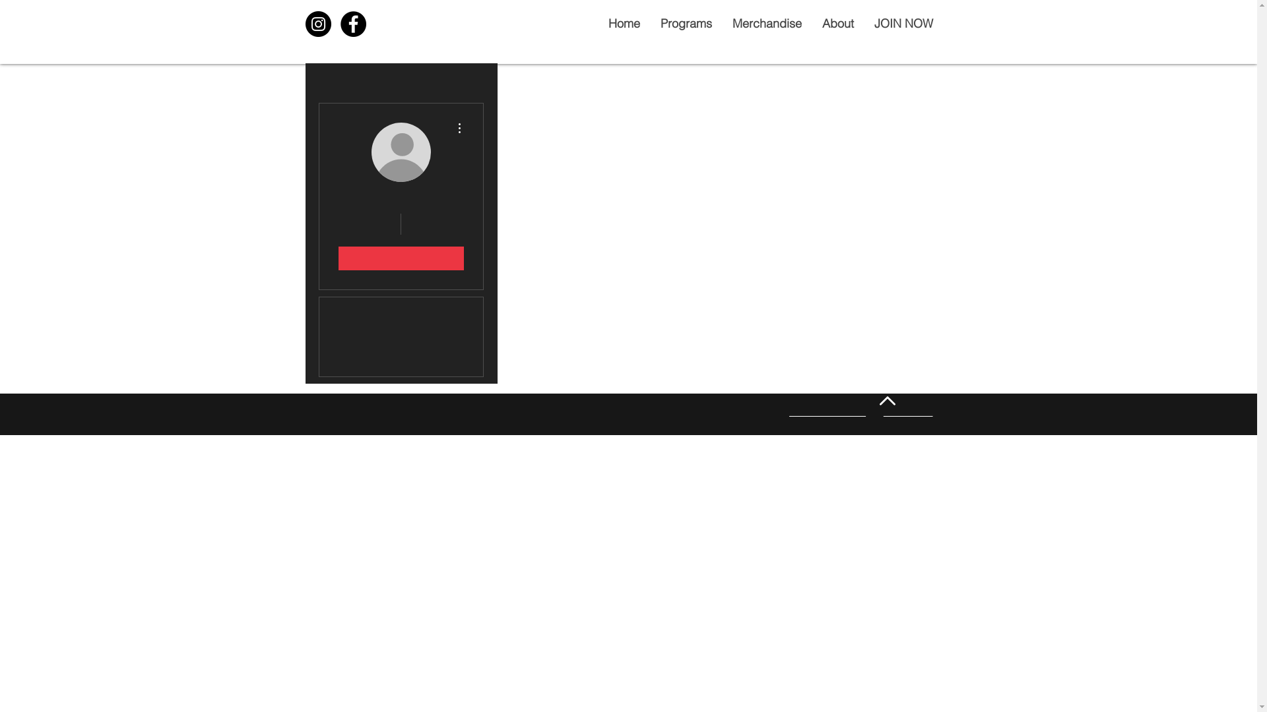 This screenshot has width=1267, height=712. Describe the element at coordinates (401, 363) in the screenshot. I see `Forum Comments` at that location.